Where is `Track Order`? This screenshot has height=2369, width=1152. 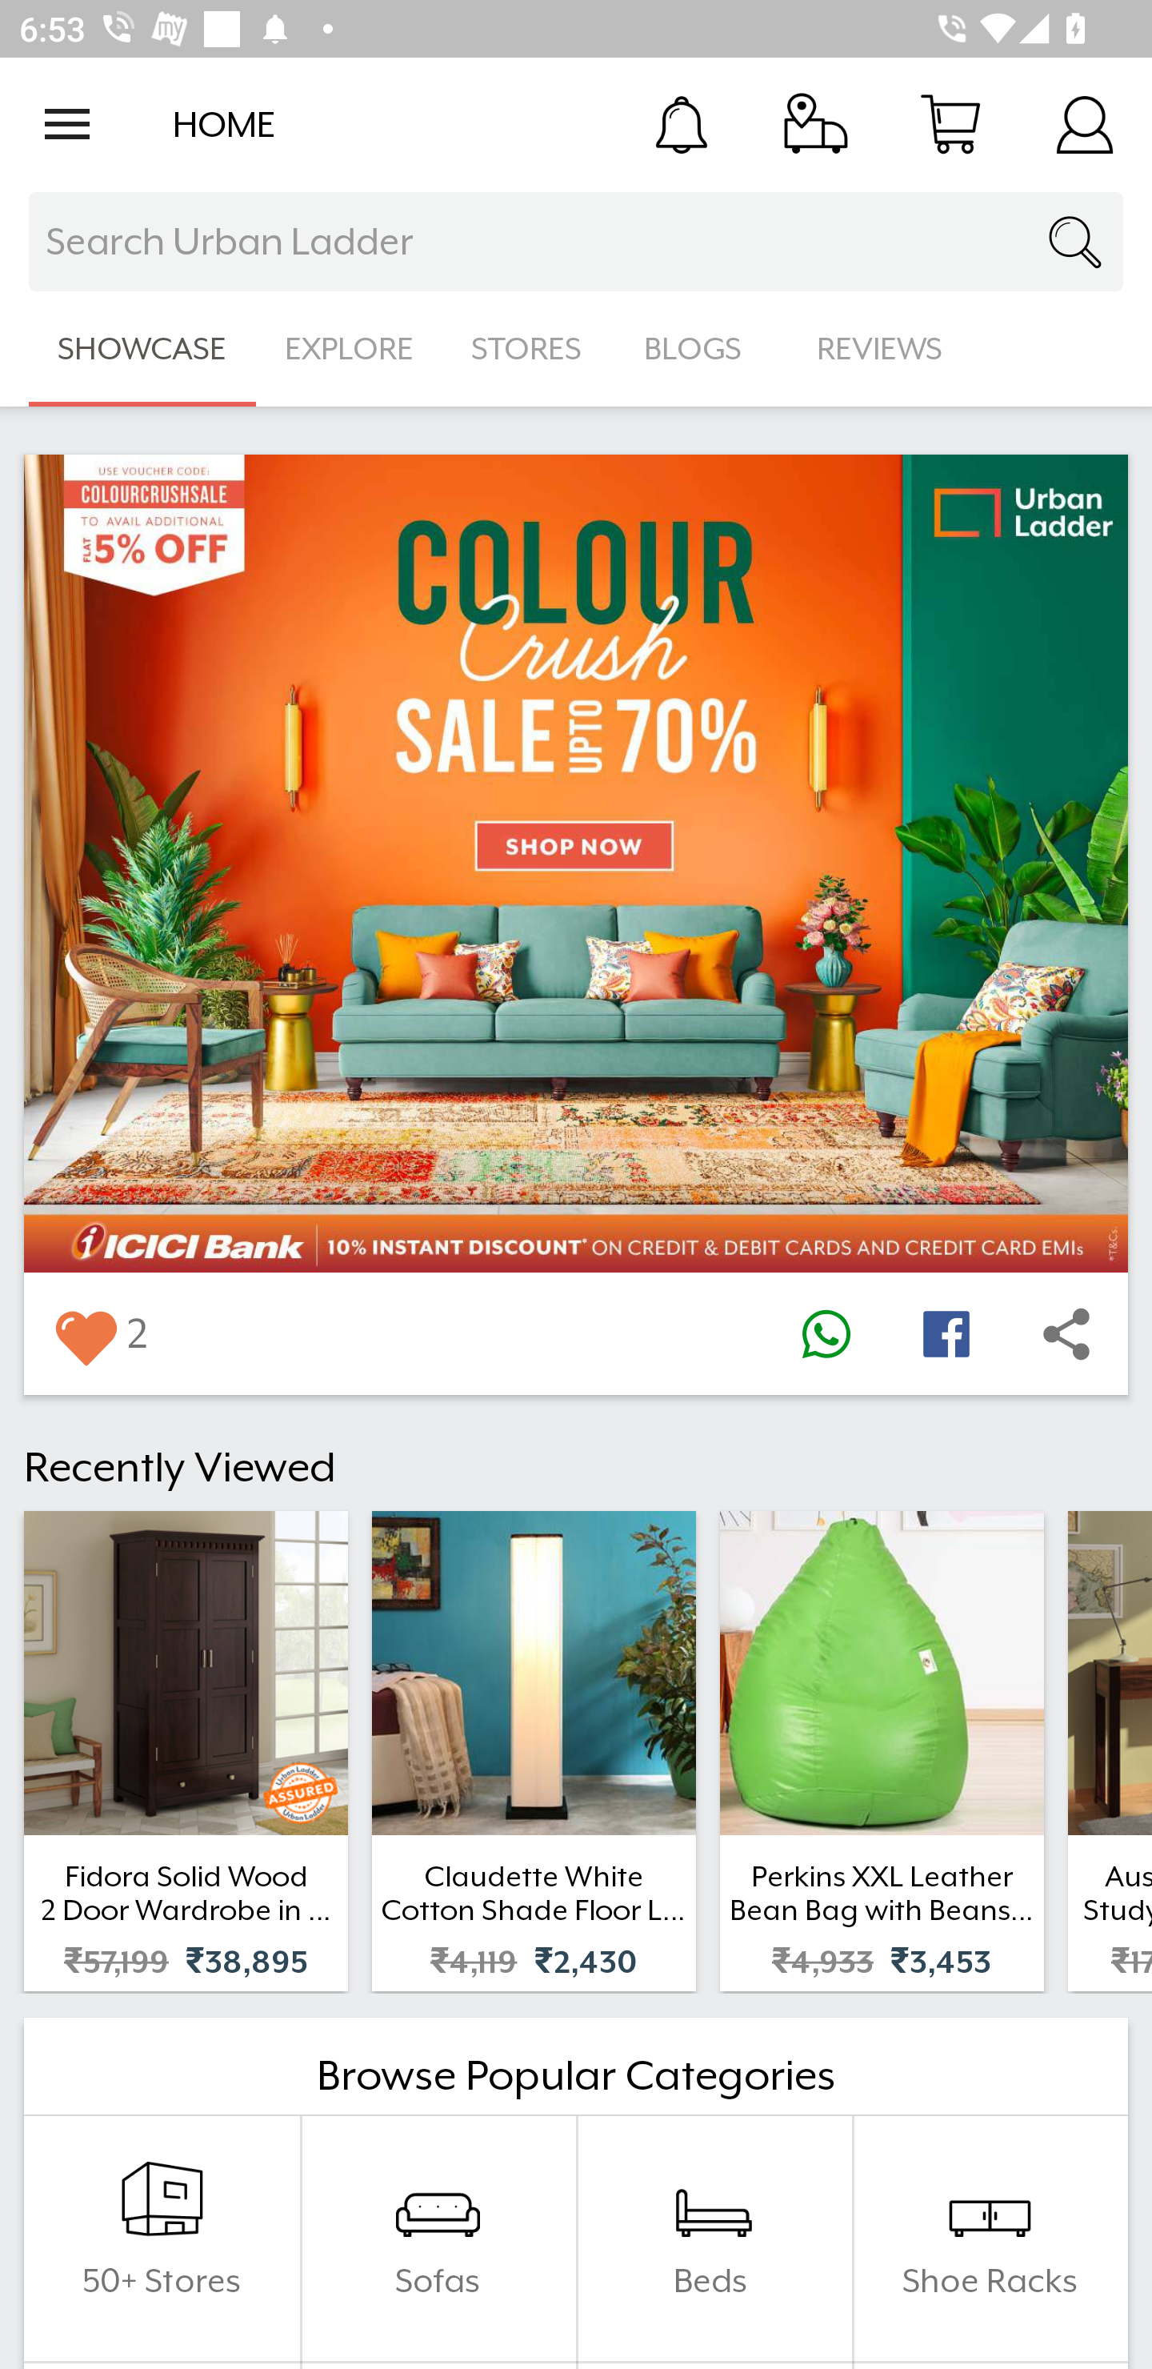 Track Order is located at coordinates (816, 123).